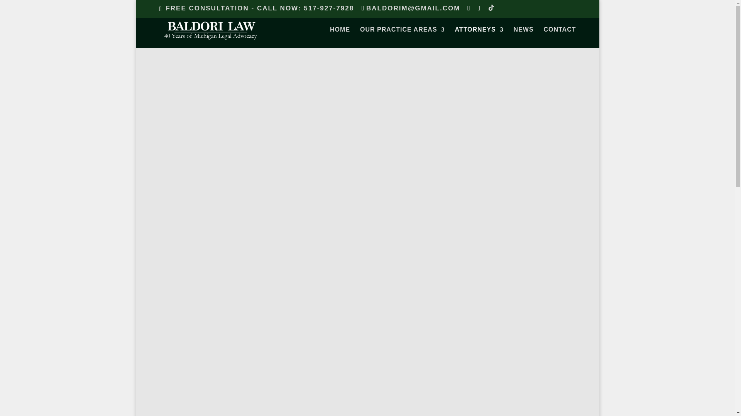  Describe the element at coordinates (403, 37) in the screenshot. I see `OUR PRACTICE AREAS` at that location.